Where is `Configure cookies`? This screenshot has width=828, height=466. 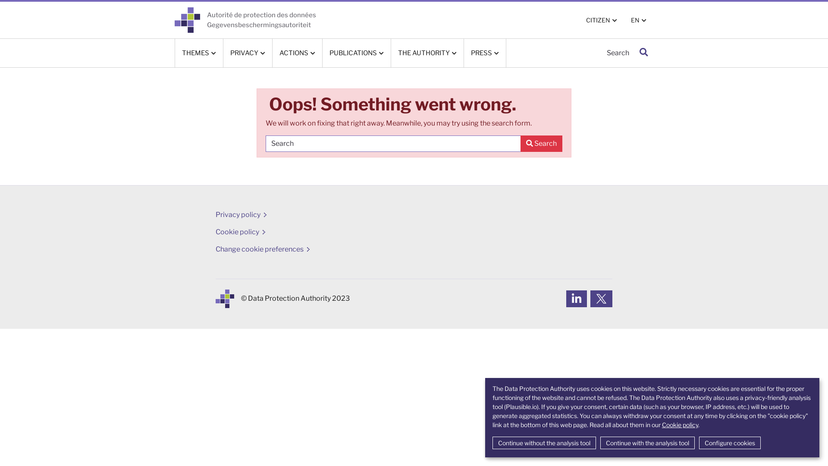
Configure cookies is located at coordinates (730, 443).